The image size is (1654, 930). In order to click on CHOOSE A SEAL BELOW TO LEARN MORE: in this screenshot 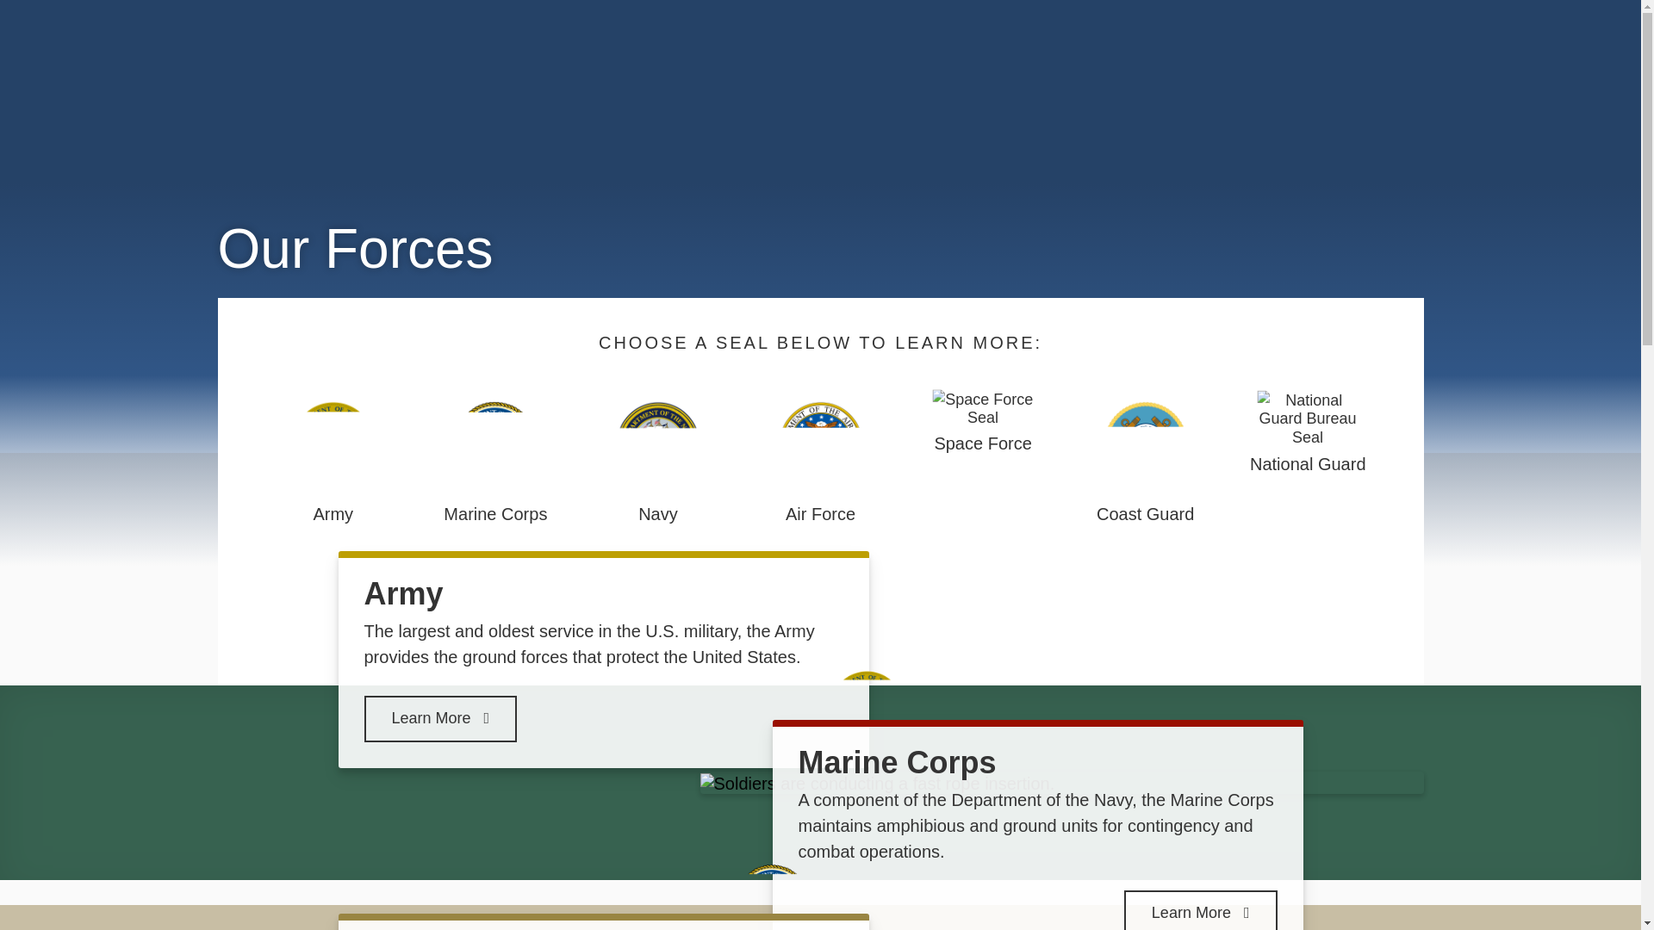, I will do `click(820, 343)`.